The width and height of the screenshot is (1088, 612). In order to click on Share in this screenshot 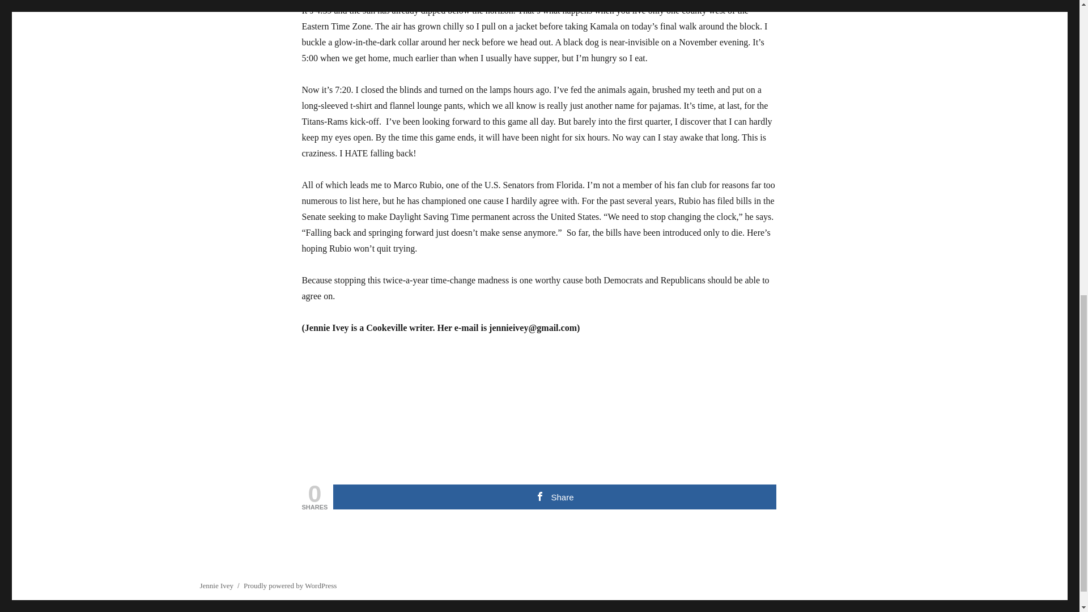, I will do `click(554, 496)`.